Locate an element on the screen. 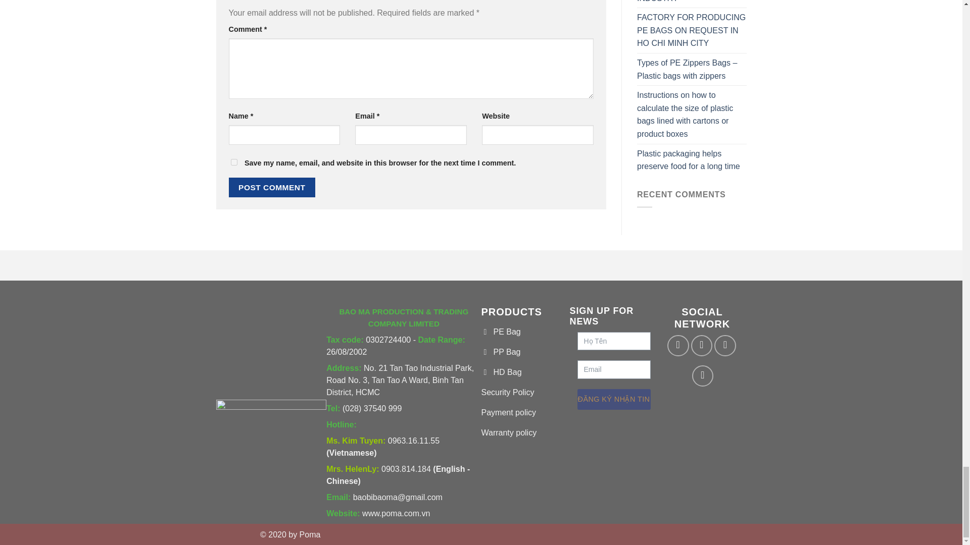 The height and width of the screenshot is (545, 970). Follow on Facebook is located at coordinates (678, 346).